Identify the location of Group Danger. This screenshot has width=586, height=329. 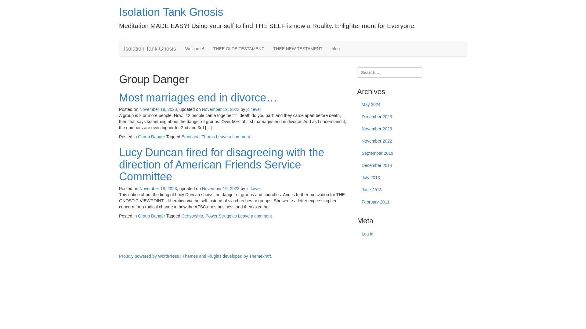
(151, 136).